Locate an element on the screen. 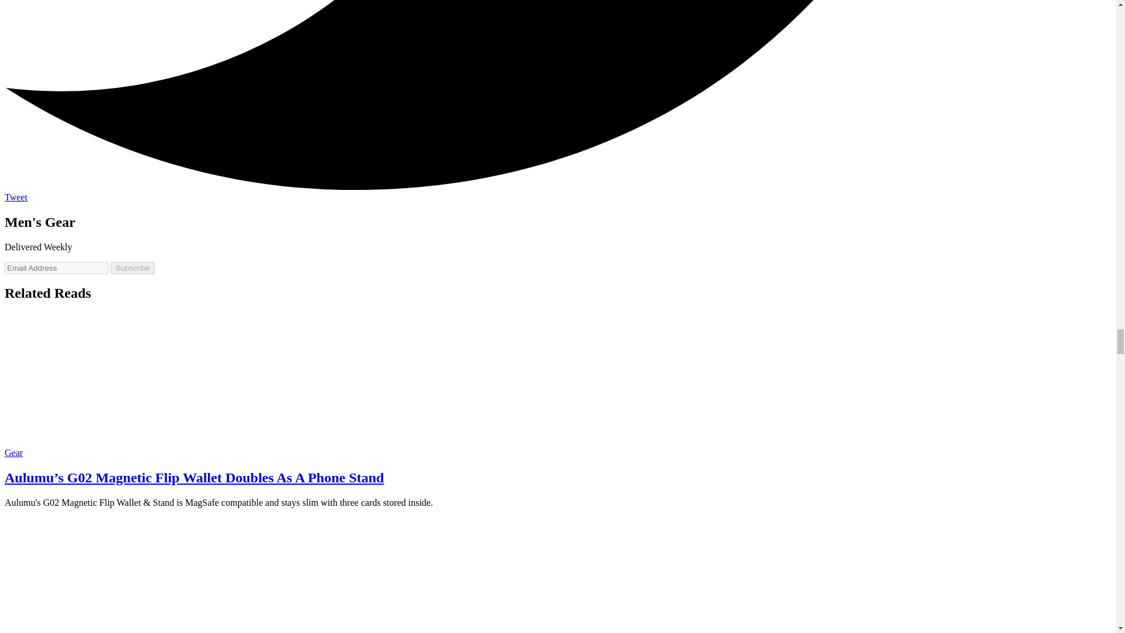  Subscribe is located at coordinates (132, 268).